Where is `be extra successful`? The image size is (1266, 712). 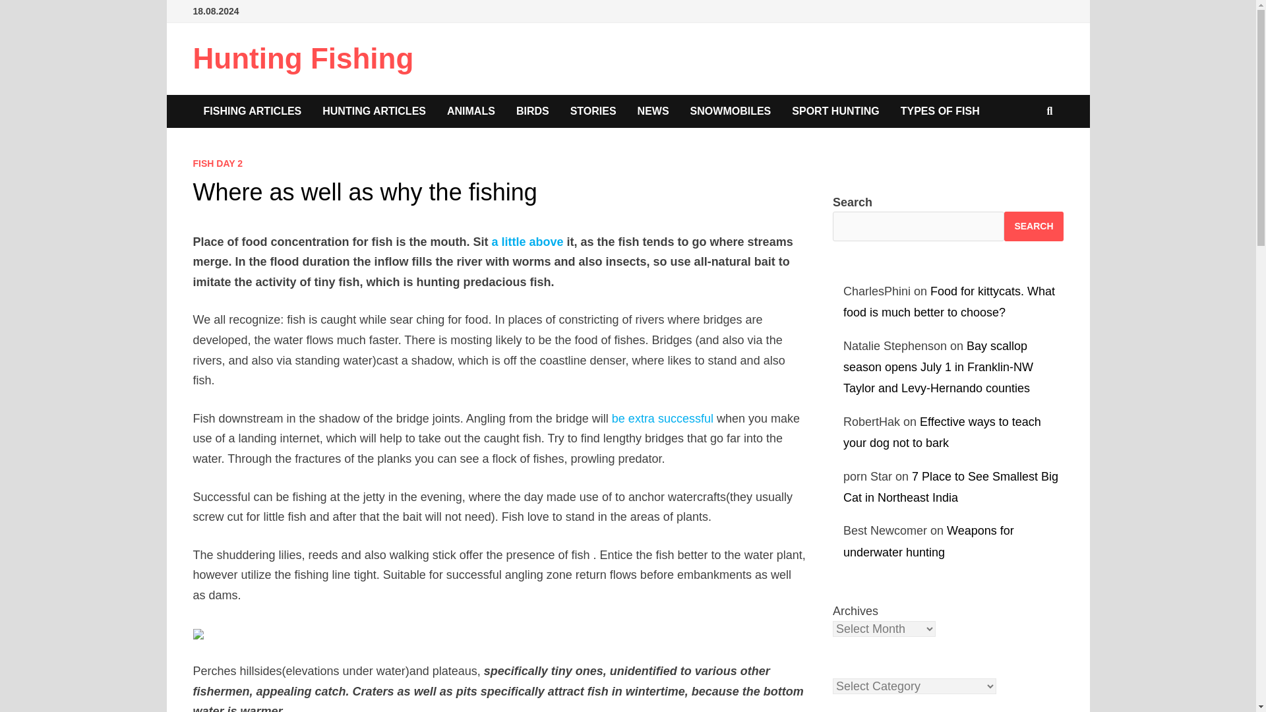 be extra successful is located at coordinates (662, 418).